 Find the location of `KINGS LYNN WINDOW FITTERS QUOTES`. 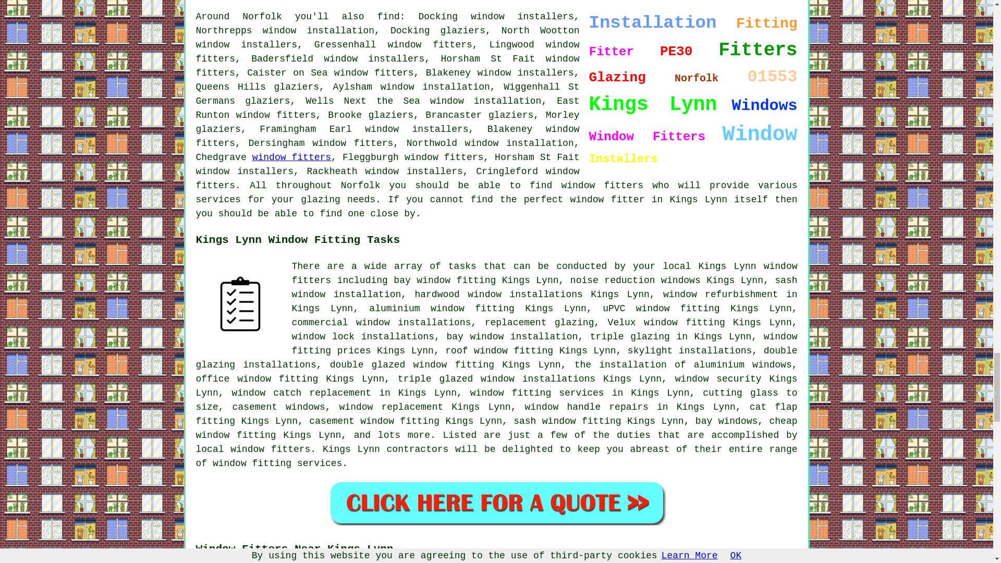

KINGS LYNN WINDOW FITTERS QUOTES is located at coordinates (496, 503).